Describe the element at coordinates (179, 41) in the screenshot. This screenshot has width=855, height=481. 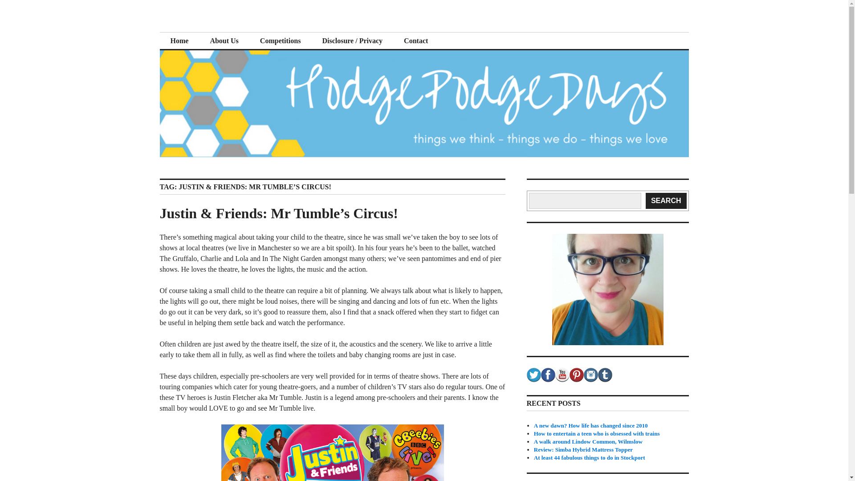
I see `Home` at that location.